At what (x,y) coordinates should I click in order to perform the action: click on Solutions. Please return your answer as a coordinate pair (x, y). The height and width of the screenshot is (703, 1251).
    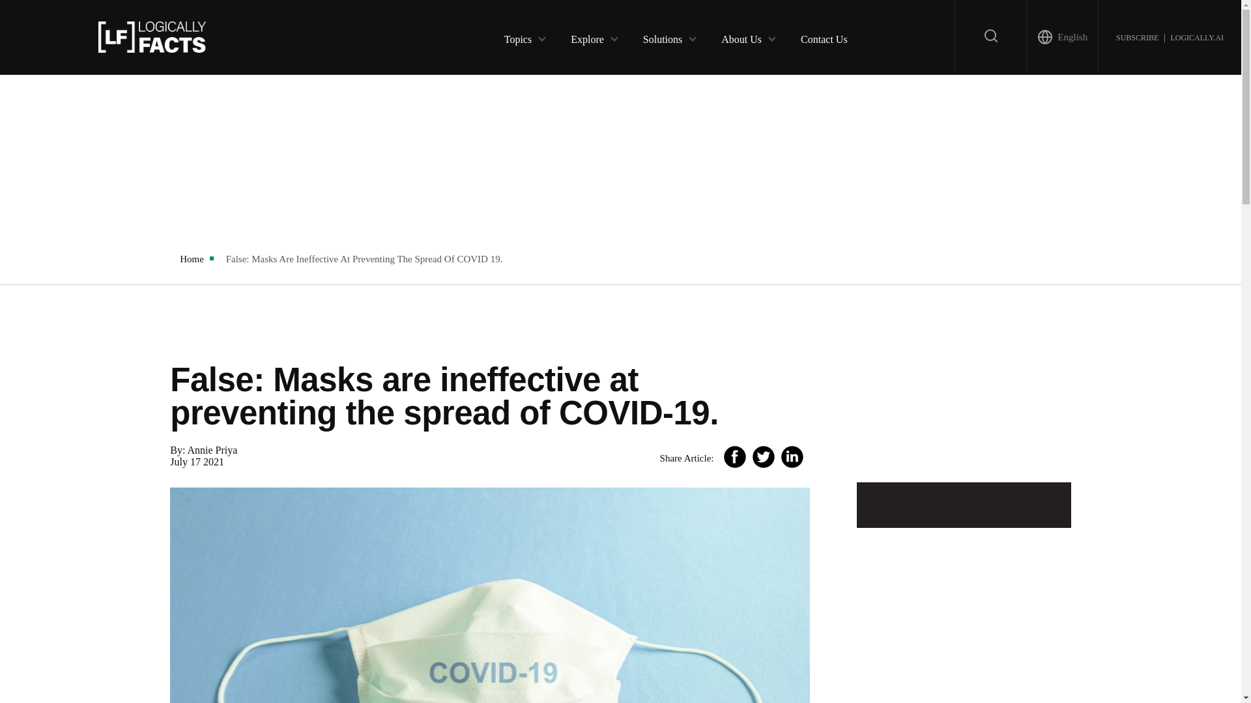
    Looking at the image, I should click on (662, 36).